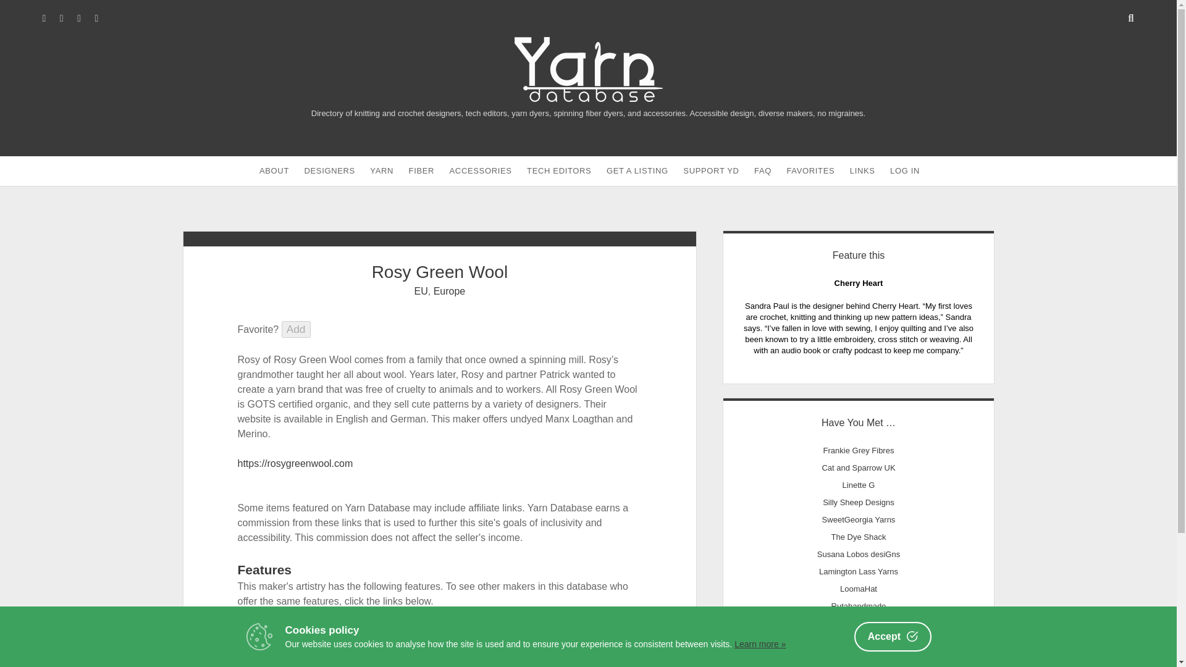 This screenshot has height=667, width=1186. I want to click on FAQ, so click(763, 170).